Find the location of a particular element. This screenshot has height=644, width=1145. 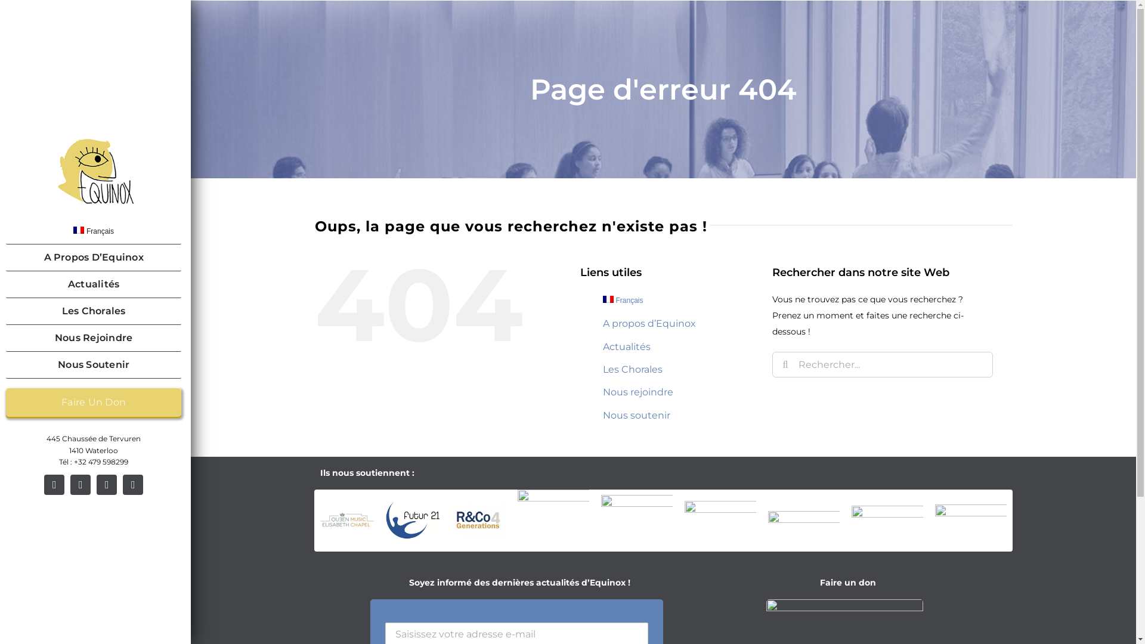

Nous Rejoindre is located at coordinates (94, 339).